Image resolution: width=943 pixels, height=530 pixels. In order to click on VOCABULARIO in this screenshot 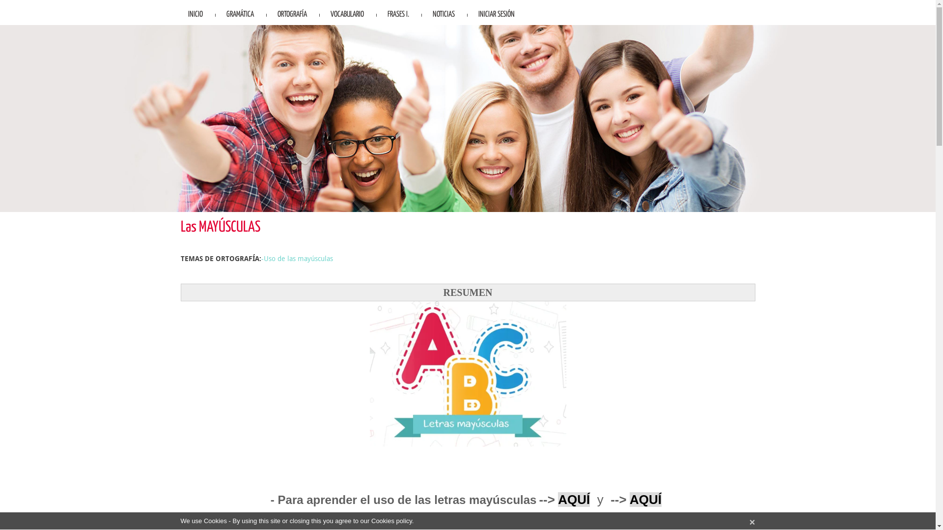, I will do `click(347, 13)`.